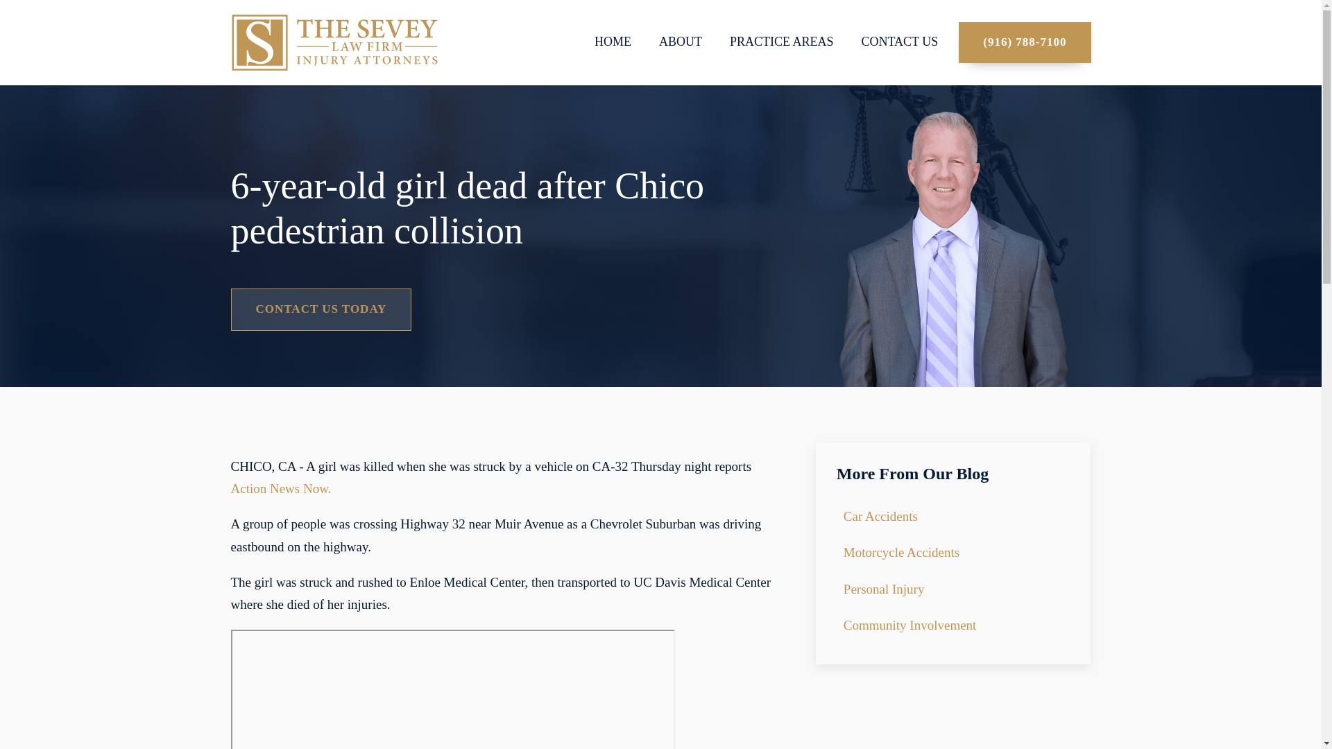 The image size is (1332, 749). I want to click on CONTACT US, so click(899, 42).